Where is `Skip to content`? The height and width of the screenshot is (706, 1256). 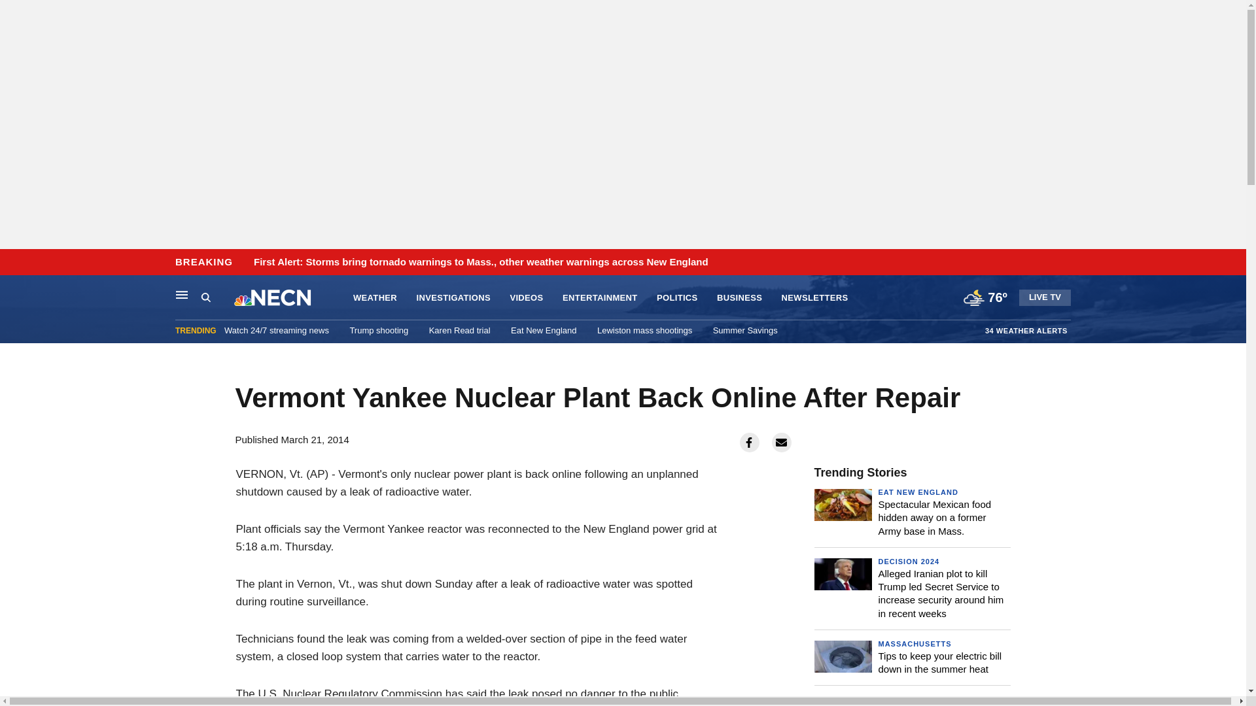
Skip to content is located at coordinates (14, 263).